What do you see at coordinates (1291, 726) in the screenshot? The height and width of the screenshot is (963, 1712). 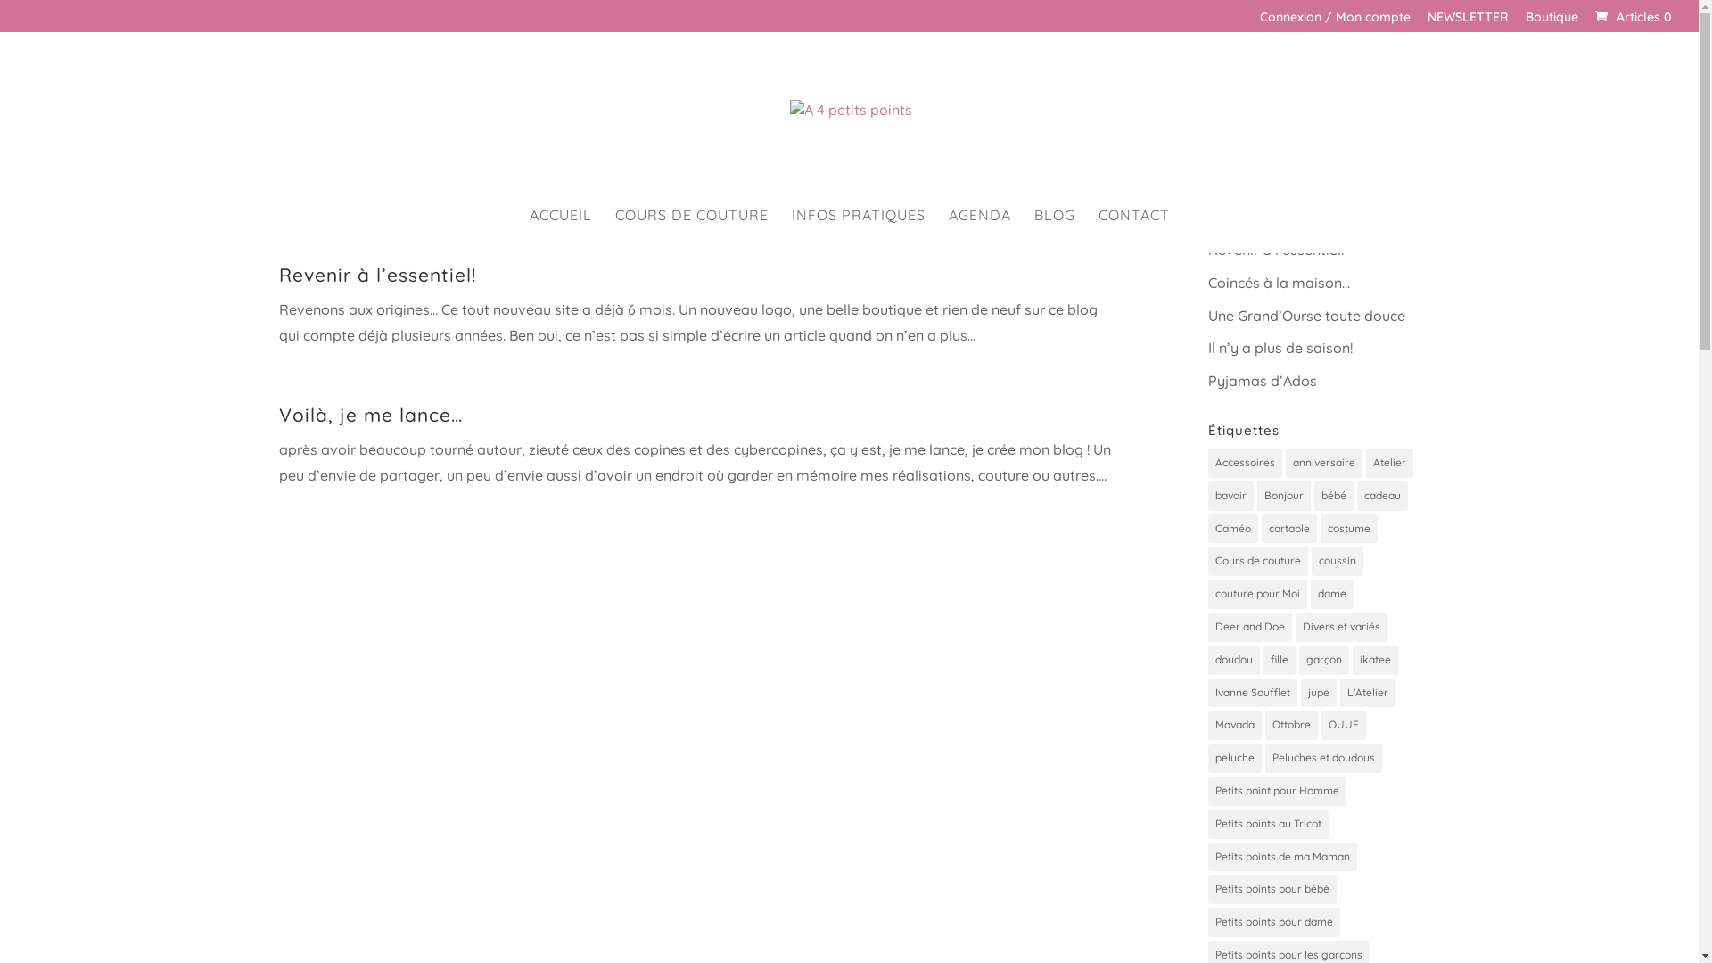 I see `Ottobre` at bounding box center [1291, 726].